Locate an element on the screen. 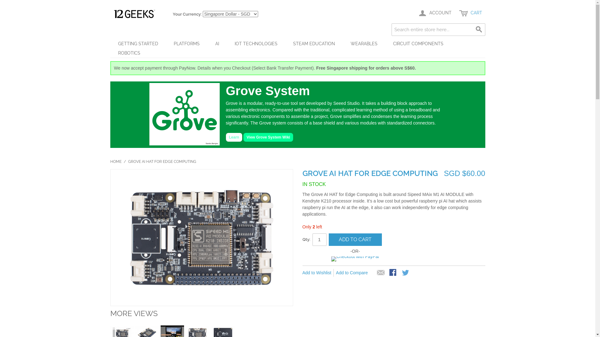 The image size is (600, 337). ROBOTICS is located at coordinates (129, 53).